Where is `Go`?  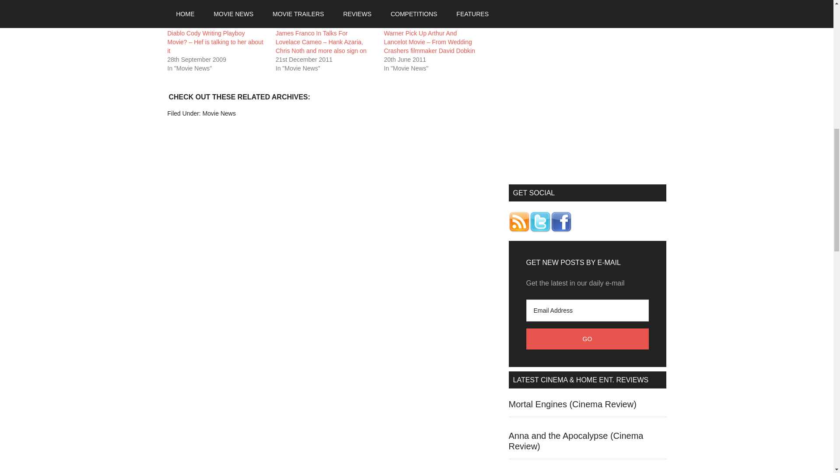
Go is located at coordinates (587, 339).